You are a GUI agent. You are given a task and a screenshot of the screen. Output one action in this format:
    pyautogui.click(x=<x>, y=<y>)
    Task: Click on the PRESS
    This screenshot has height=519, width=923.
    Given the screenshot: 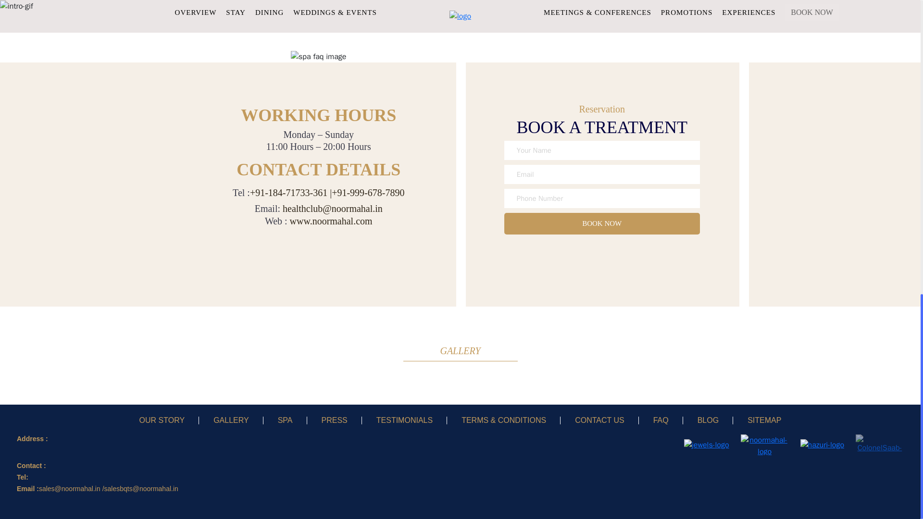 What is the action you would take?
    pyautogui.click(x=335, y=420)
    